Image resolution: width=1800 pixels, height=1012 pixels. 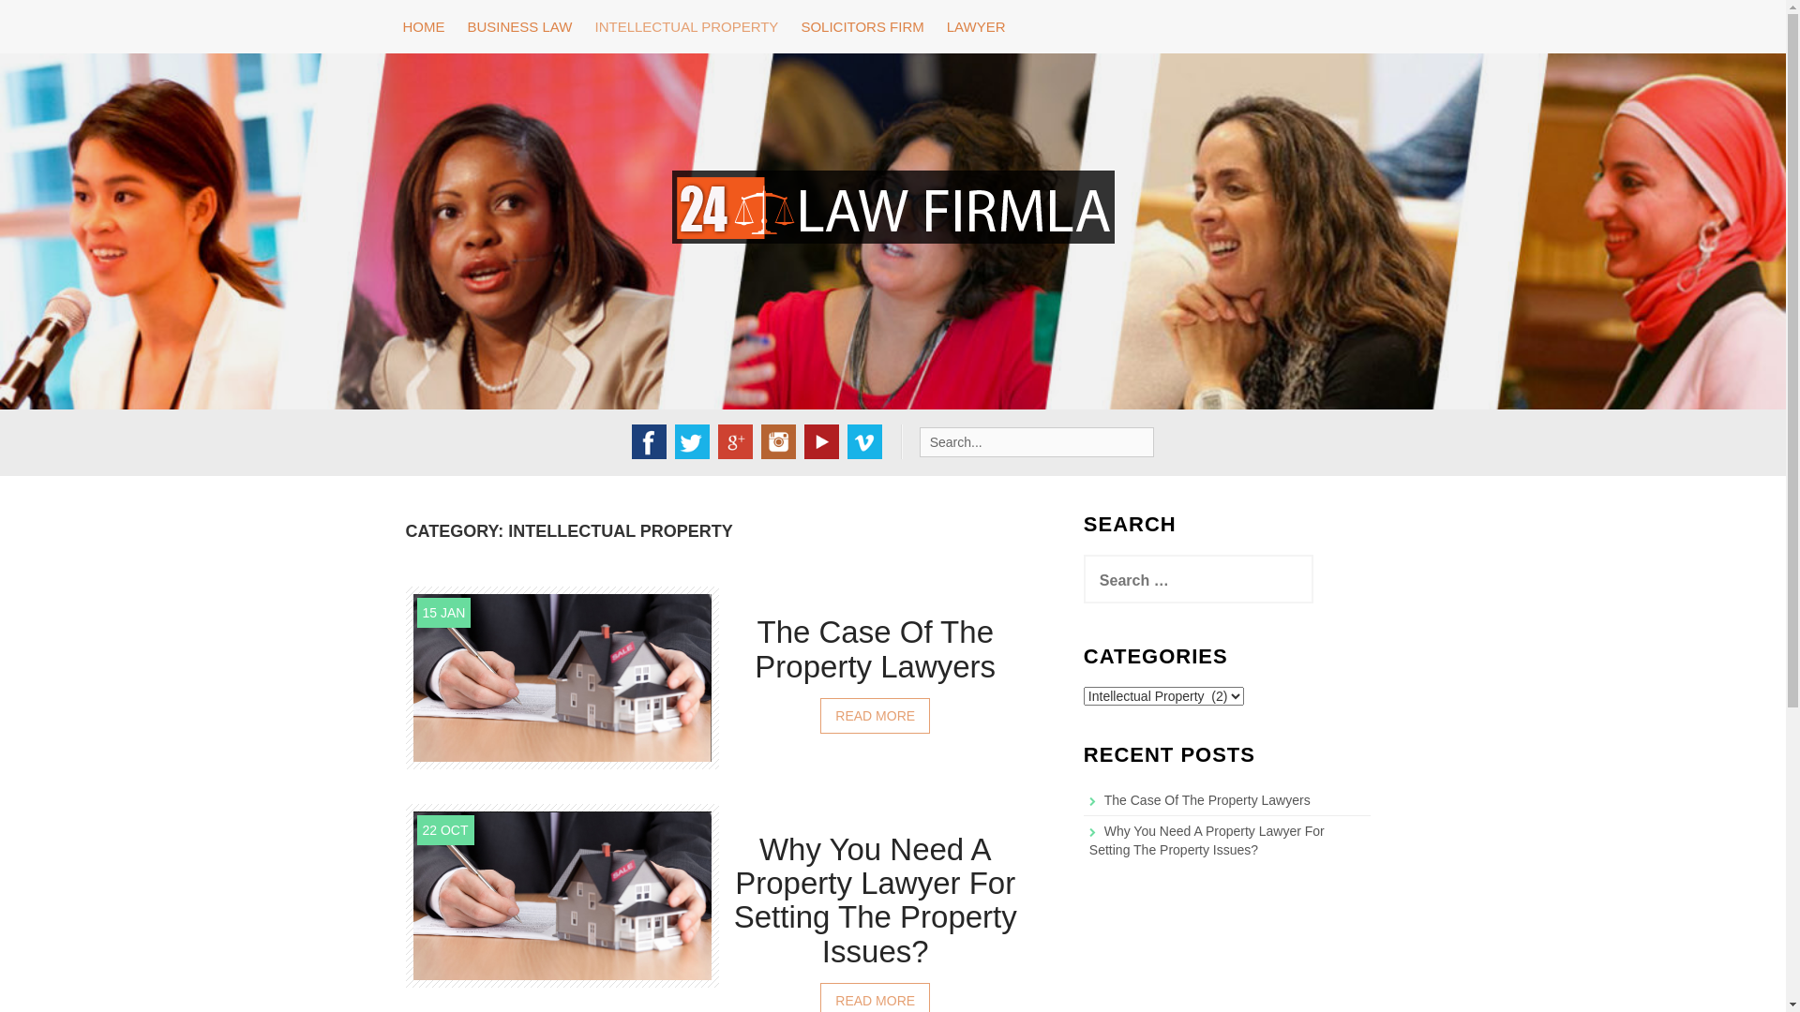 I want to click on BUSINESS LAW, so click(x=519, y=26).